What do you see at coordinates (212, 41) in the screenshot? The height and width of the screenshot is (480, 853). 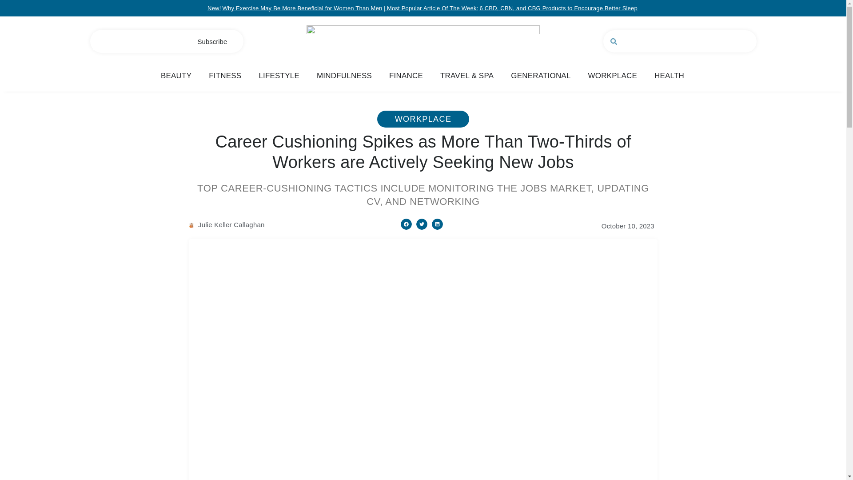 I see `Subscribe` at bounding box center [212, 41].